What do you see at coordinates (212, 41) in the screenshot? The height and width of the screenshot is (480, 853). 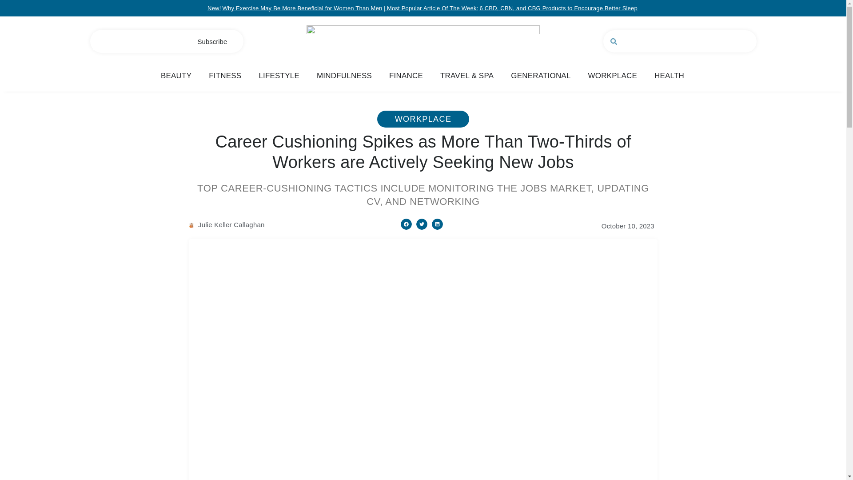 I see `Subscribe` at bounding box center [212, 41].